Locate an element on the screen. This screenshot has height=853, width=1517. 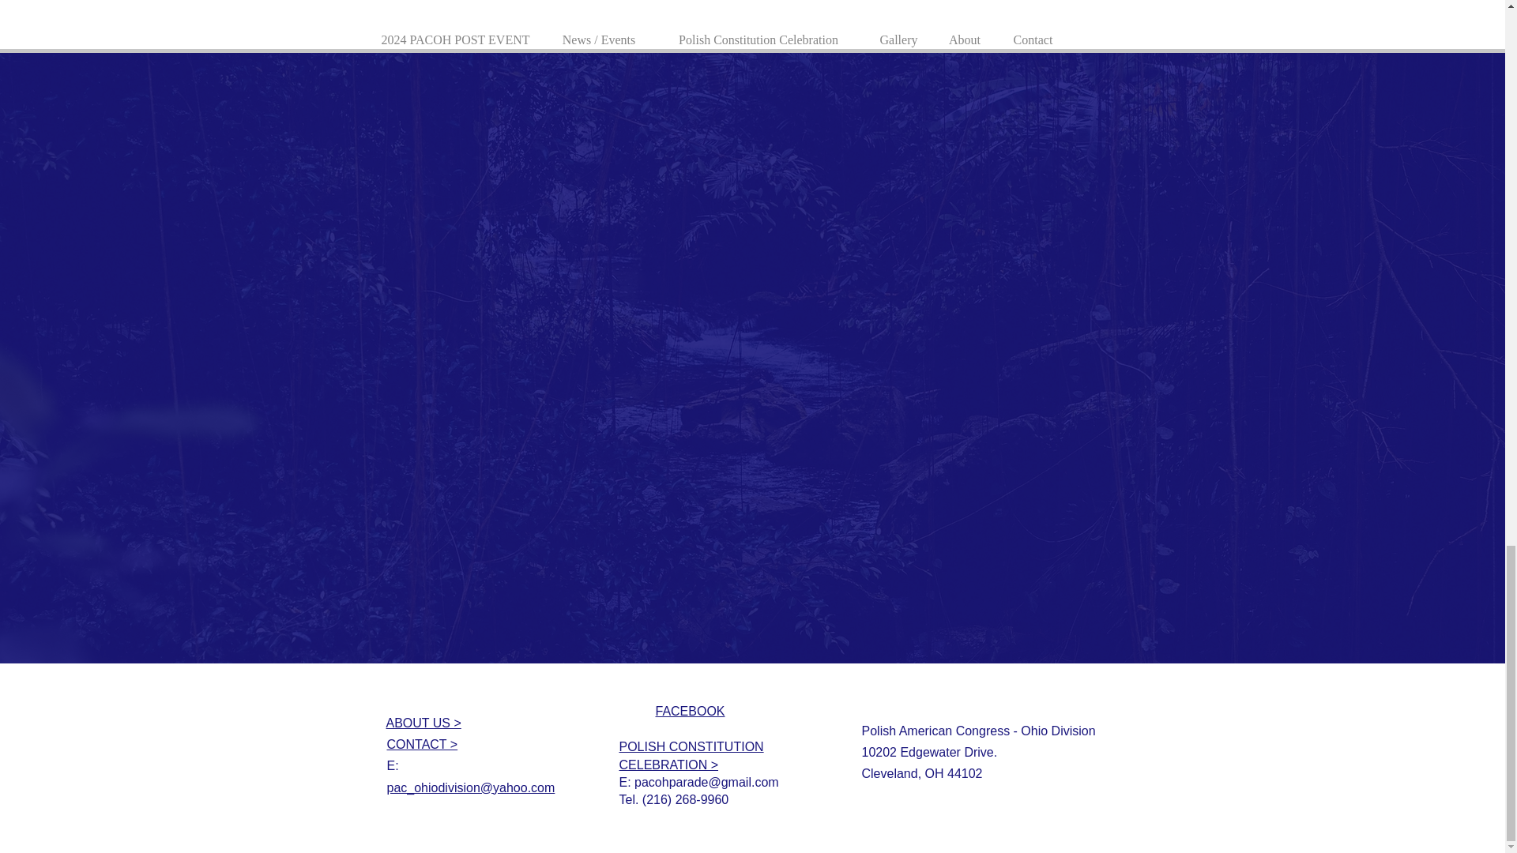
FACEBOOK is located at coordinates (690, 711).